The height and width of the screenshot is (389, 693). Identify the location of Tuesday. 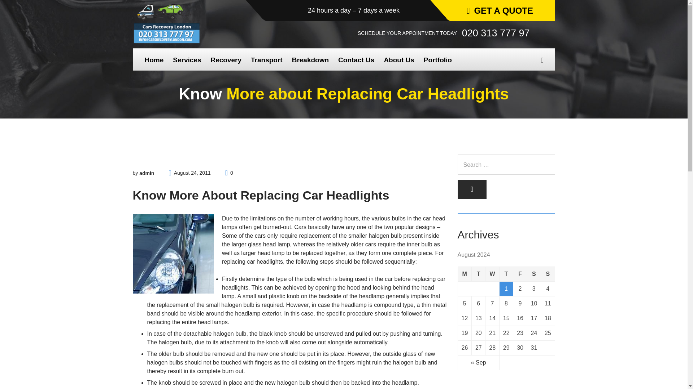
(478, 274).